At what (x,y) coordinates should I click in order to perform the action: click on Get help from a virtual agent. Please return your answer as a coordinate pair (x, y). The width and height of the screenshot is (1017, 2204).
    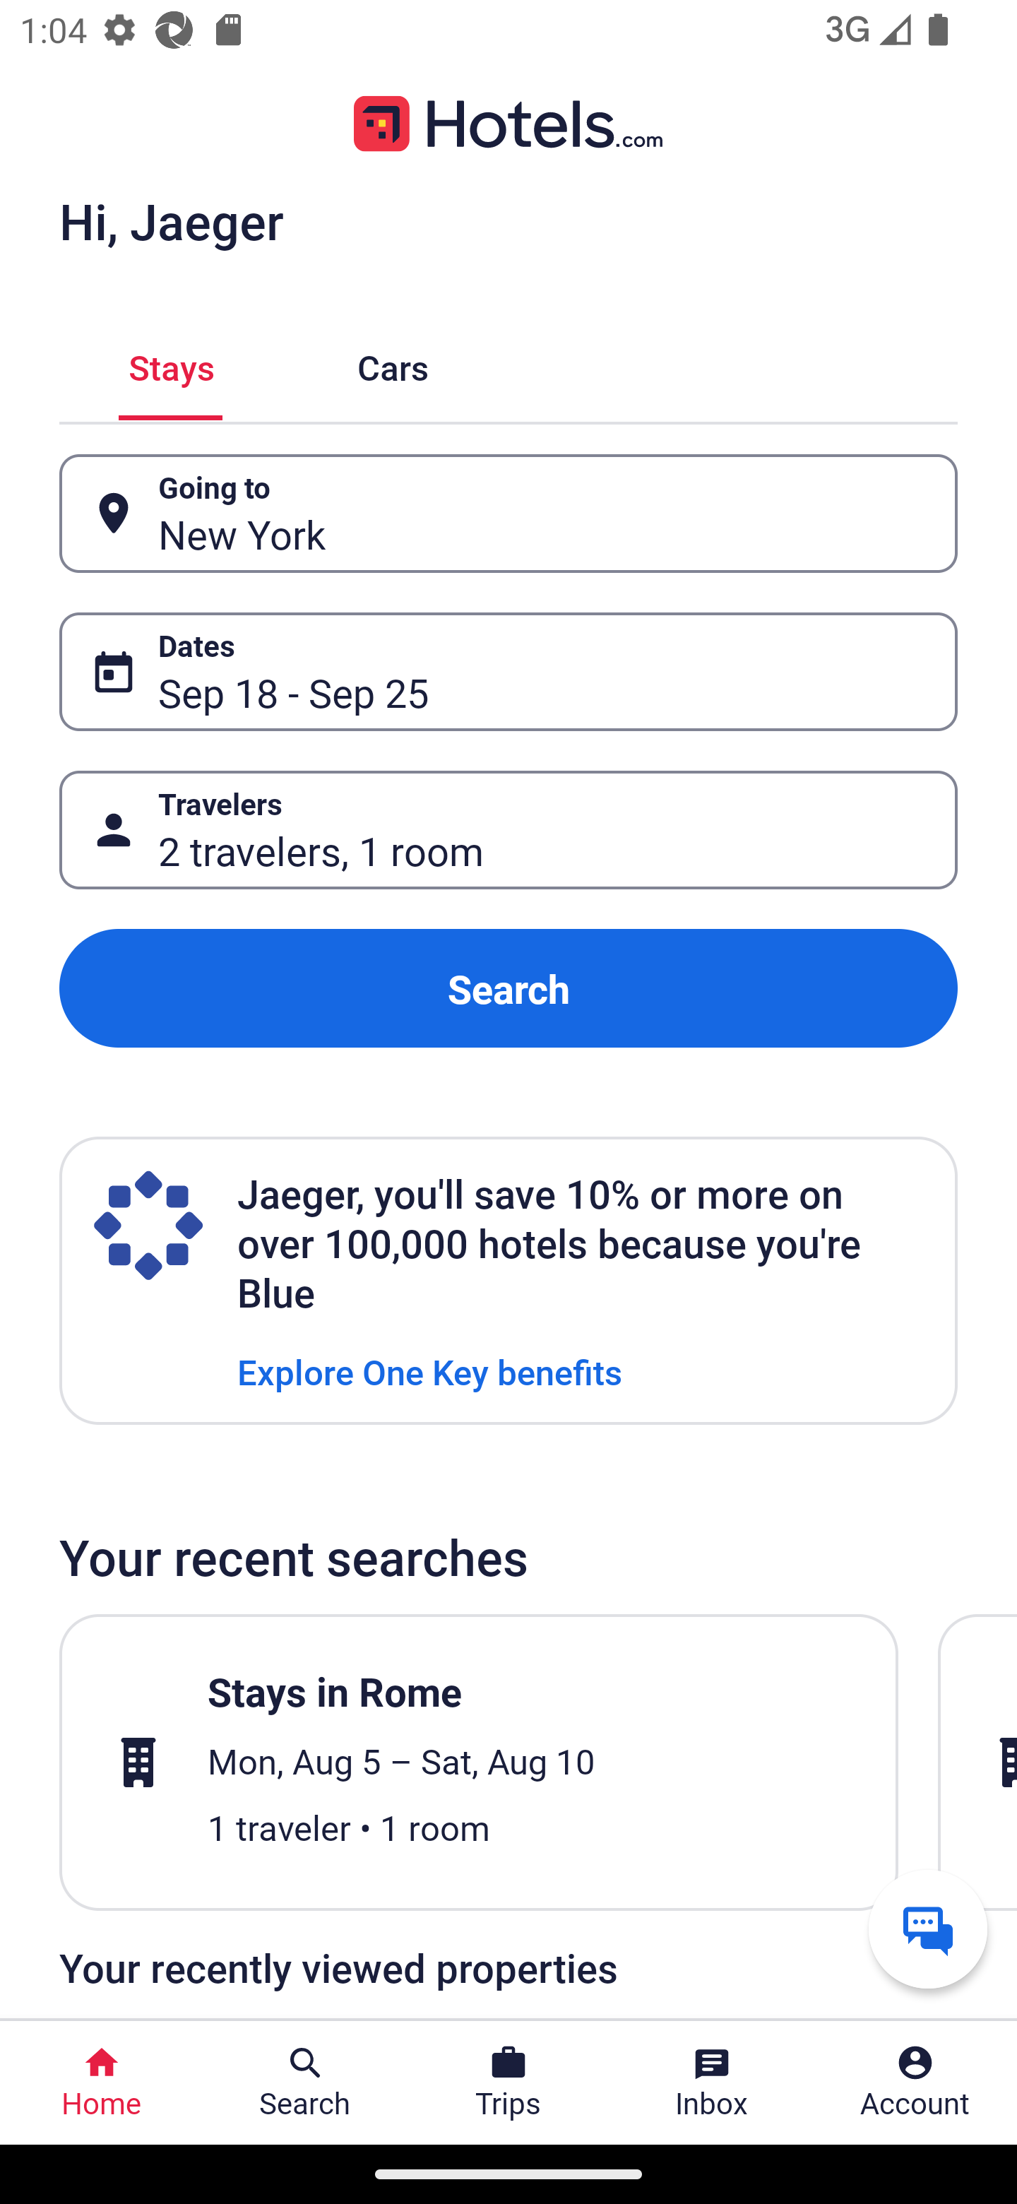
    Looking at the image, I should click on (928, 1929).